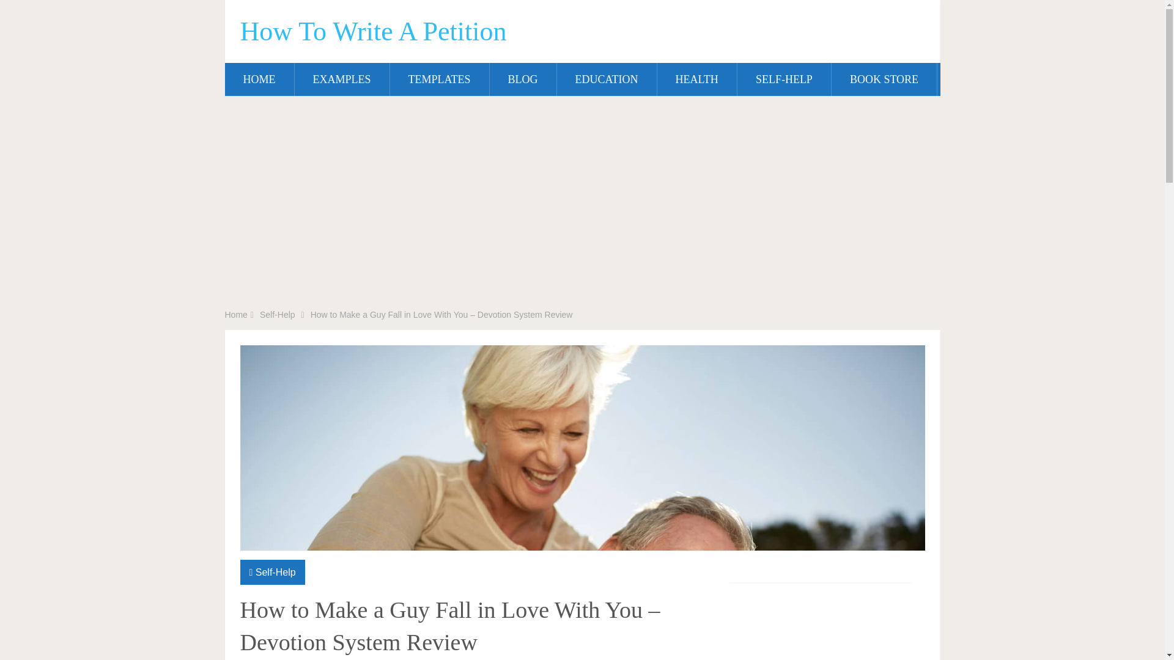 The image size is (1174, 660). What do you see at coordinates (523, 79) in the screenshot?
I see `BLOG` at bounding box center [523, 79].